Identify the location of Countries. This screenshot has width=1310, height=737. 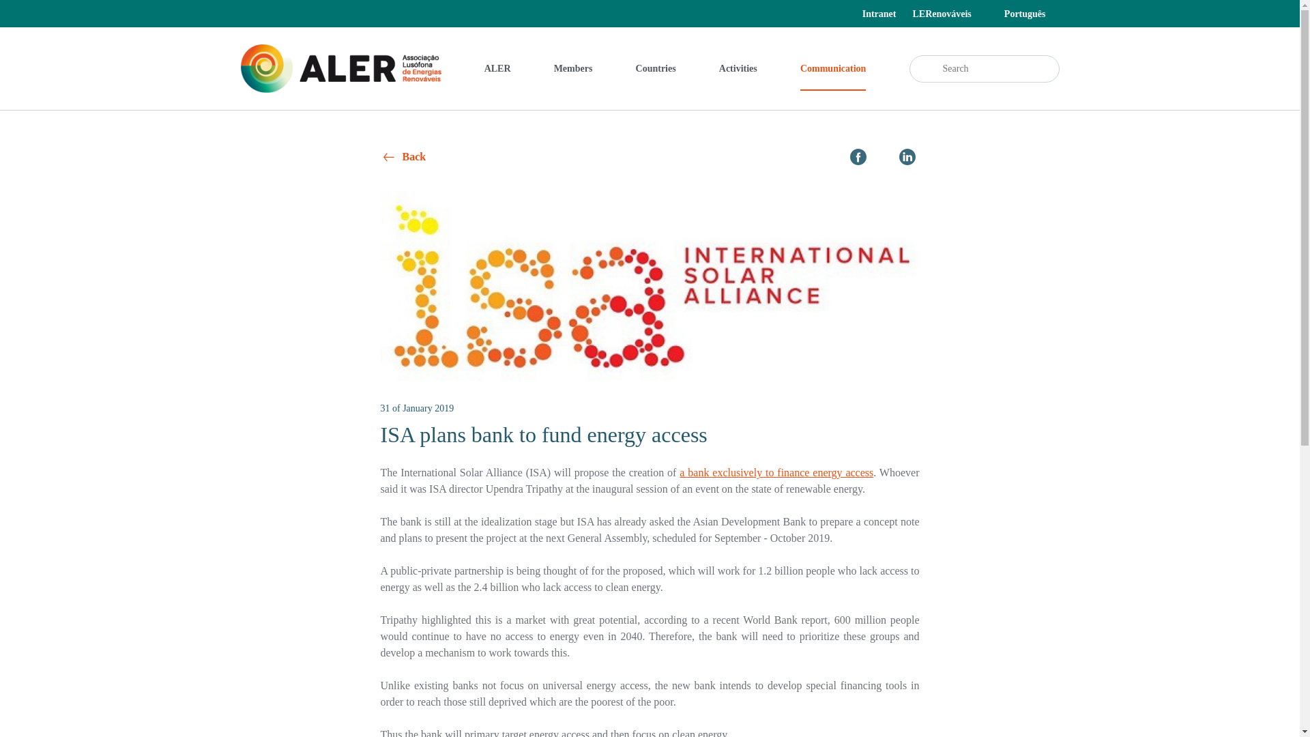
(655, 68).